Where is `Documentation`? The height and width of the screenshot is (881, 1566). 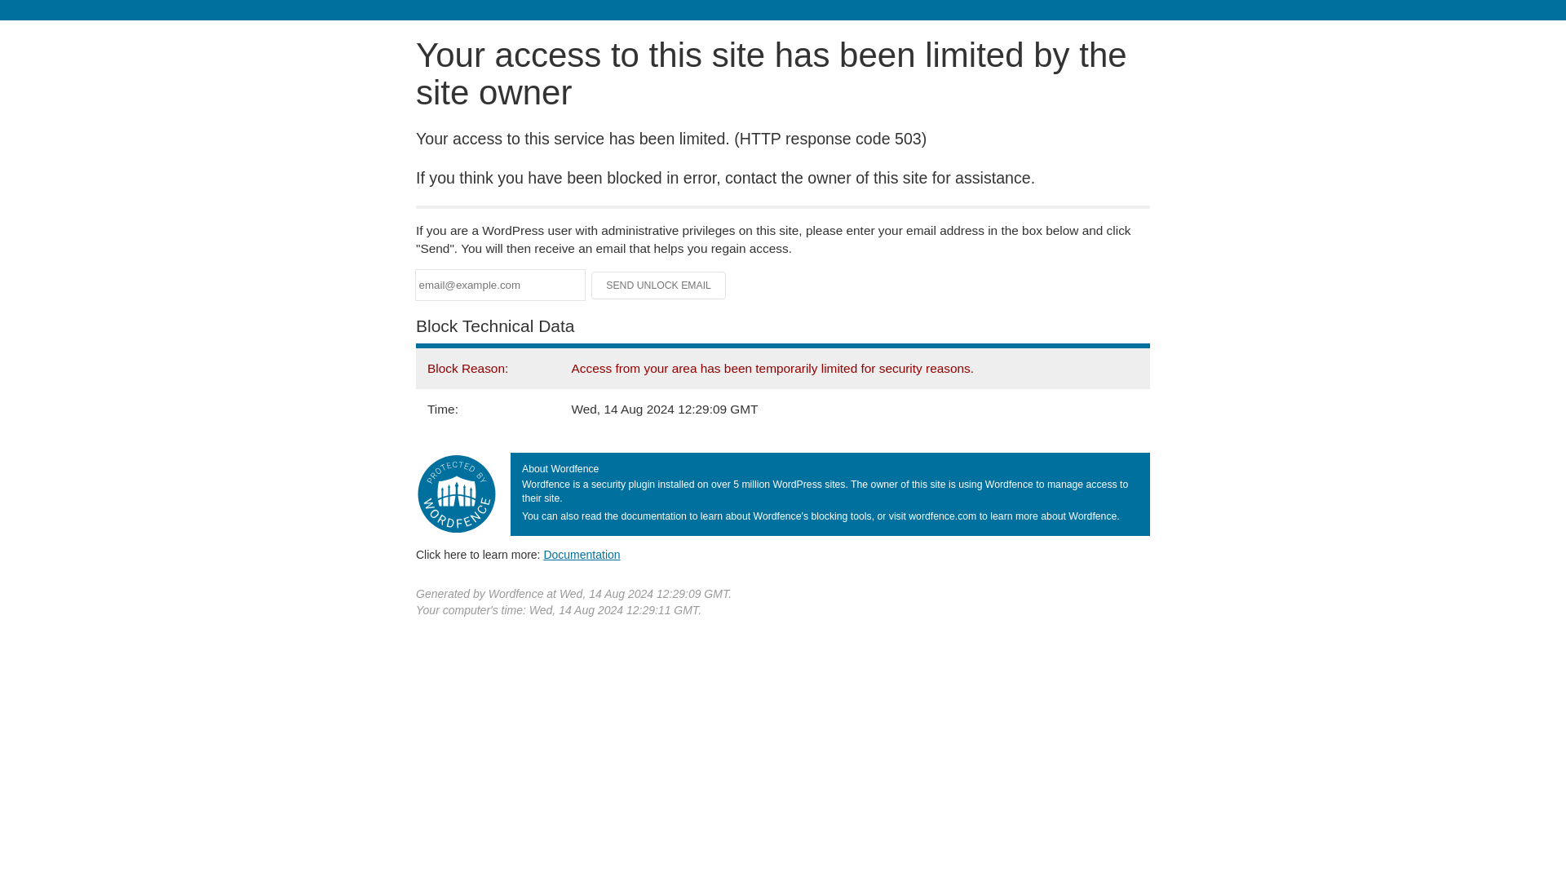 Documentation is located at coordinates (582, 554).